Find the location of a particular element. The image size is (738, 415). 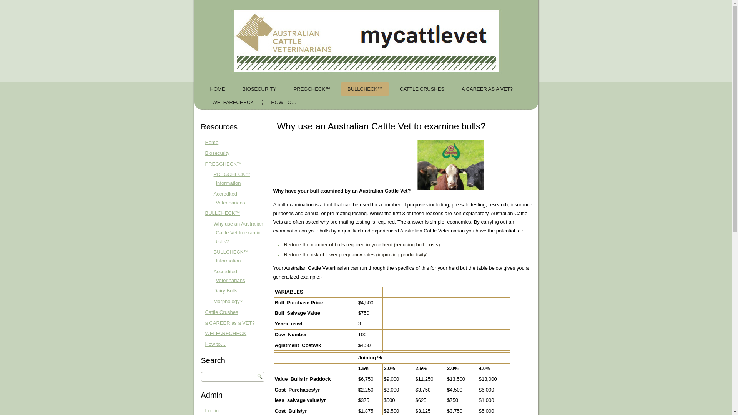

WELFARECHECK is located at coordinates (226, 334).